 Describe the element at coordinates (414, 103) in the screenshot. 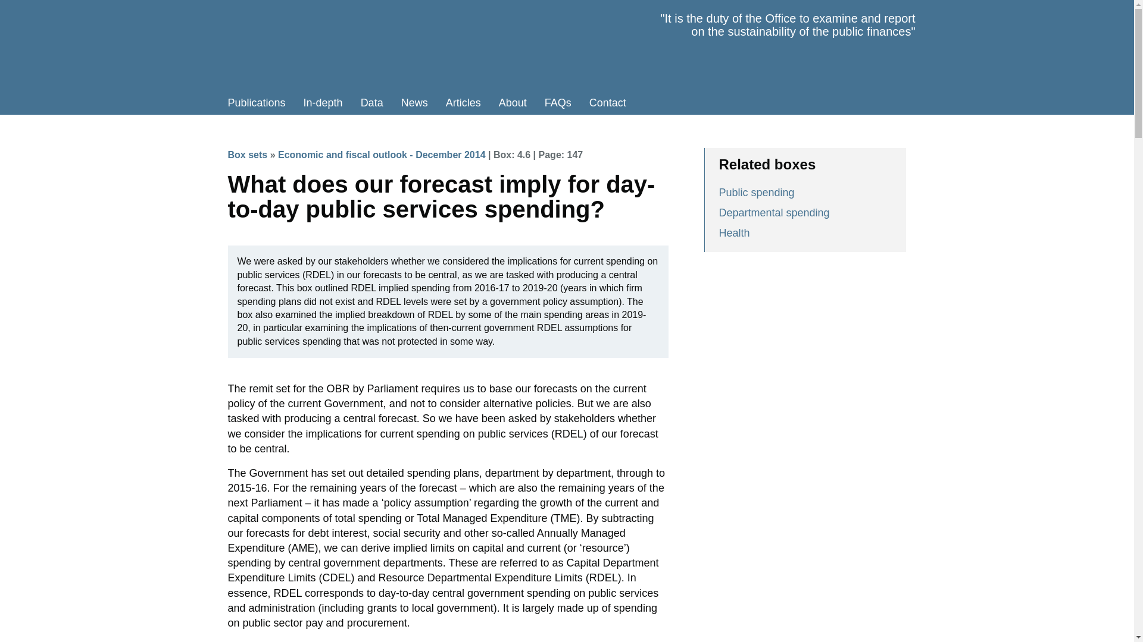

I see `News` at that location.